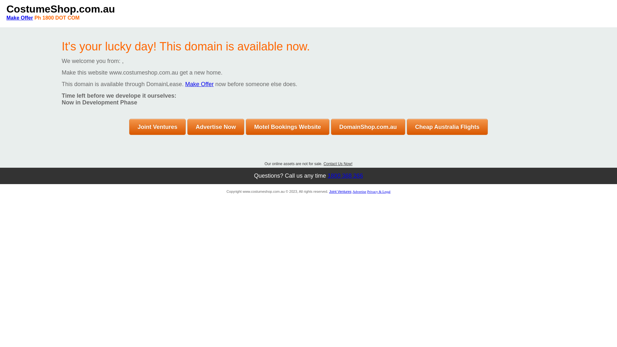 The image size is (617, 347). Describe the element at coordinates (20, 18) in the screenshot. I see `Make Offer` at that location.